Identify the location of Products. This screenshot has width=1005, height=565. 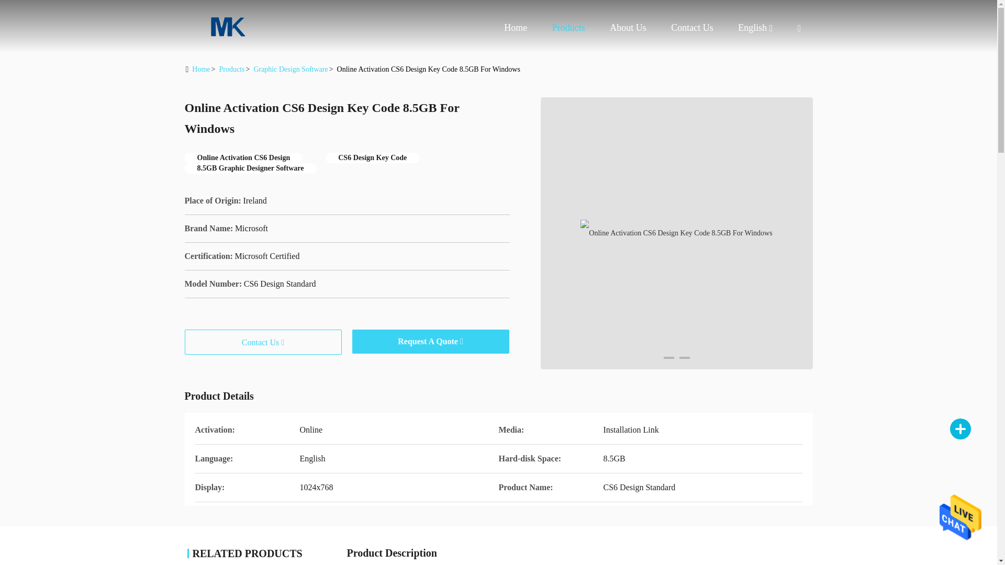
(568, 27).